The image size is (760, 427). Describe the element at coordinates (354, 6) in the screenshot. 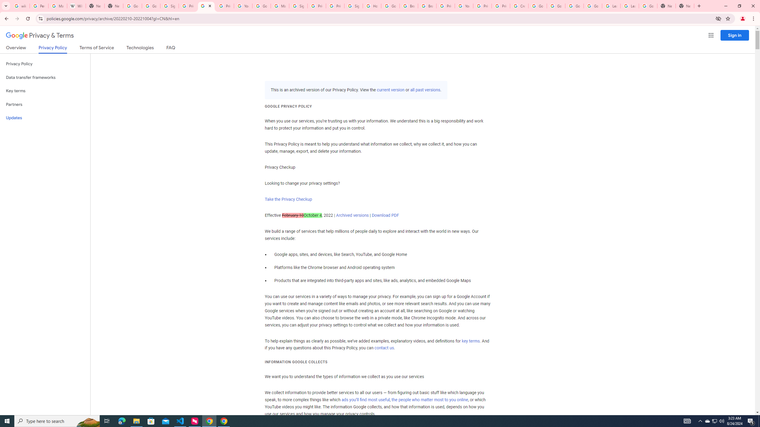

I see `Sign in - Google Accounts` at that location.